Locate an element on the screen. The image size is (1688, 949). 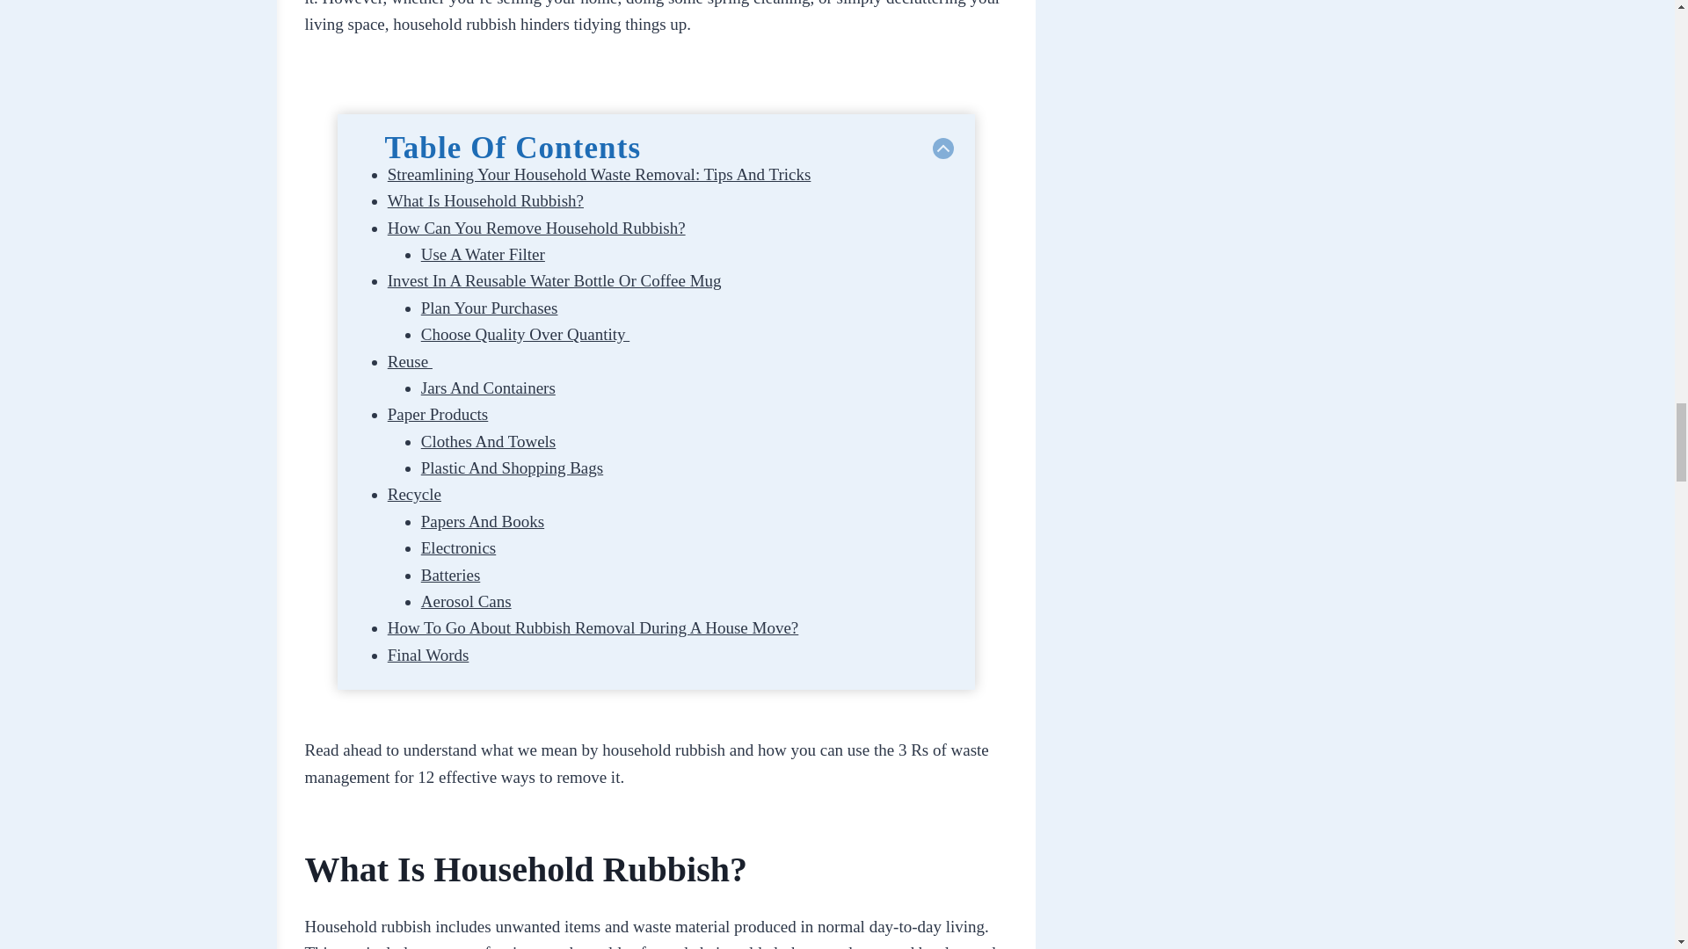
How To Go About Rubbish Removal During A House Move? is located at coordinates (593, 627).